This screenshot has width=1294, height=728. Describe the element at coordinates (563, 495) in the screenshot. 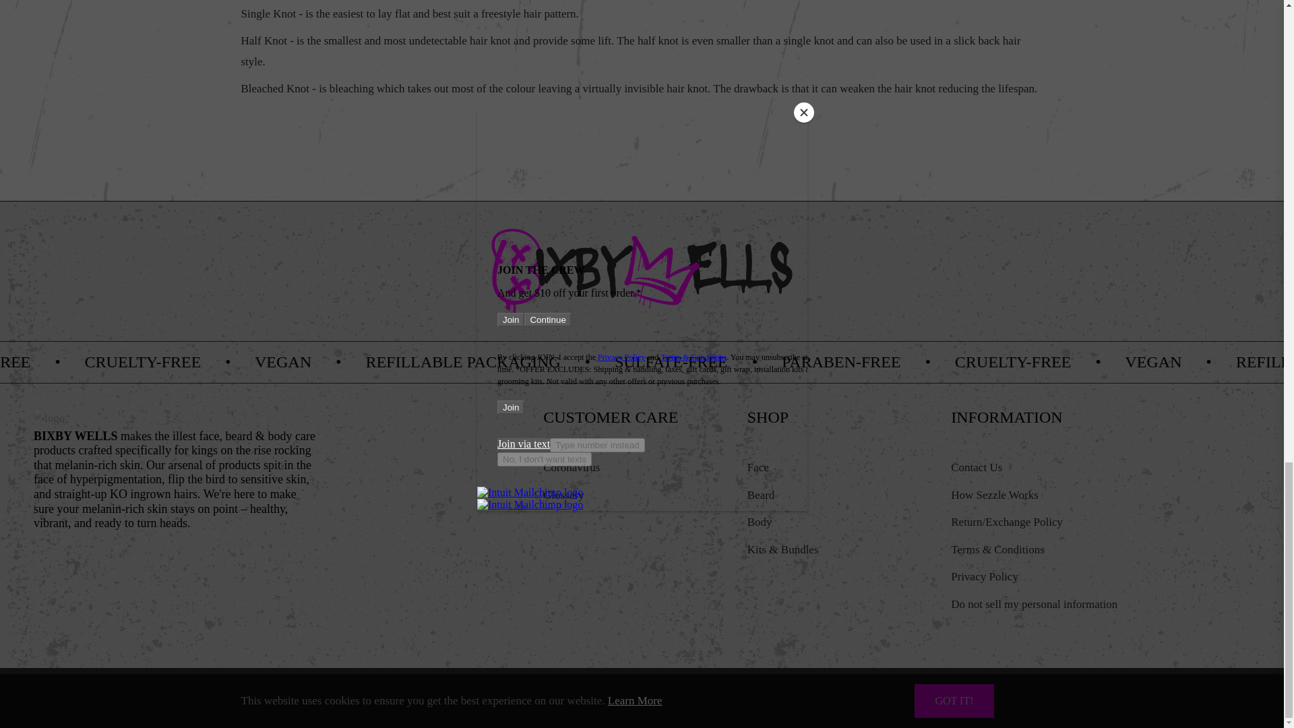

I see `Glossary` at that location.